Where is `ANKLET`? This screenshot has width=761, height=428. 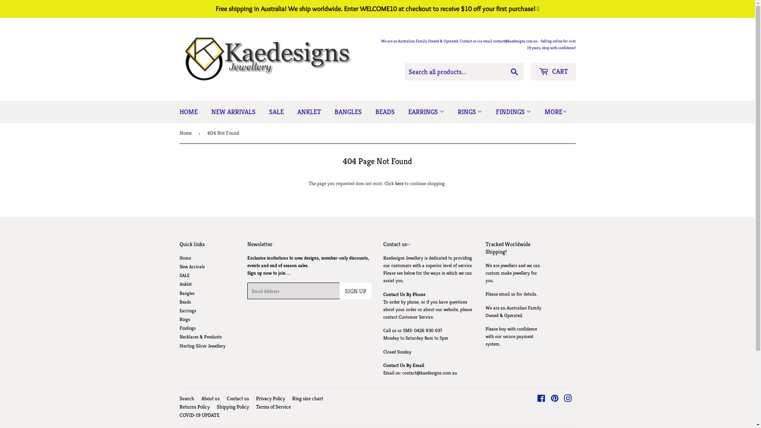
ANKLET is located at coordinates (309, 112).